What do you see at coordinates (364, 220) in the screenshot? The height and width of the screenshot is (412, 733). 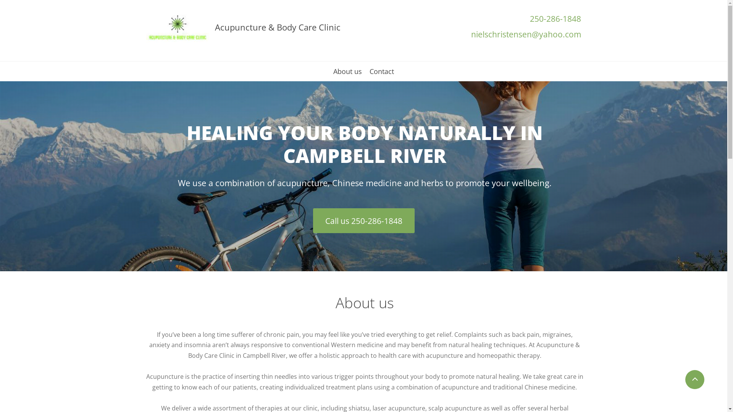 I see `Call us 250-286-1848` at bounding box center [364, 220].